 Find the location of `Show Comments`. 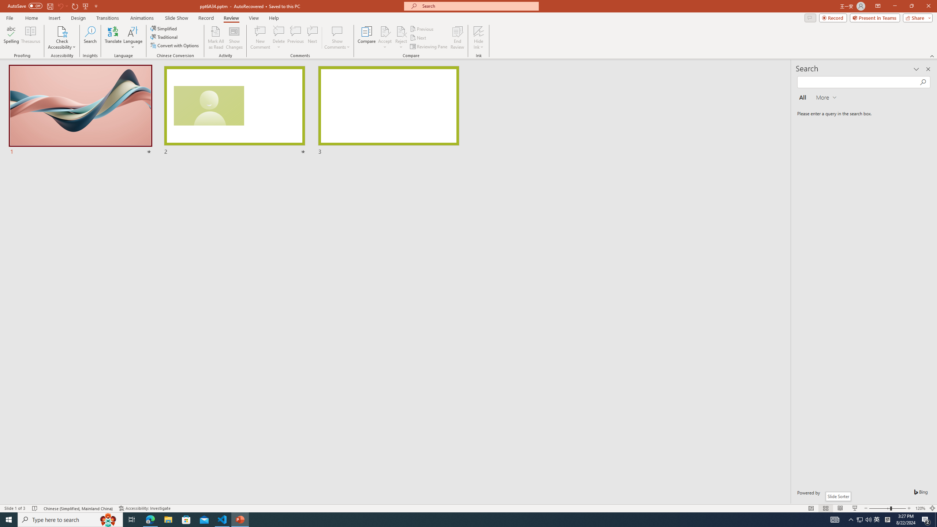

Show Comments is located at coordinates (337, 38).